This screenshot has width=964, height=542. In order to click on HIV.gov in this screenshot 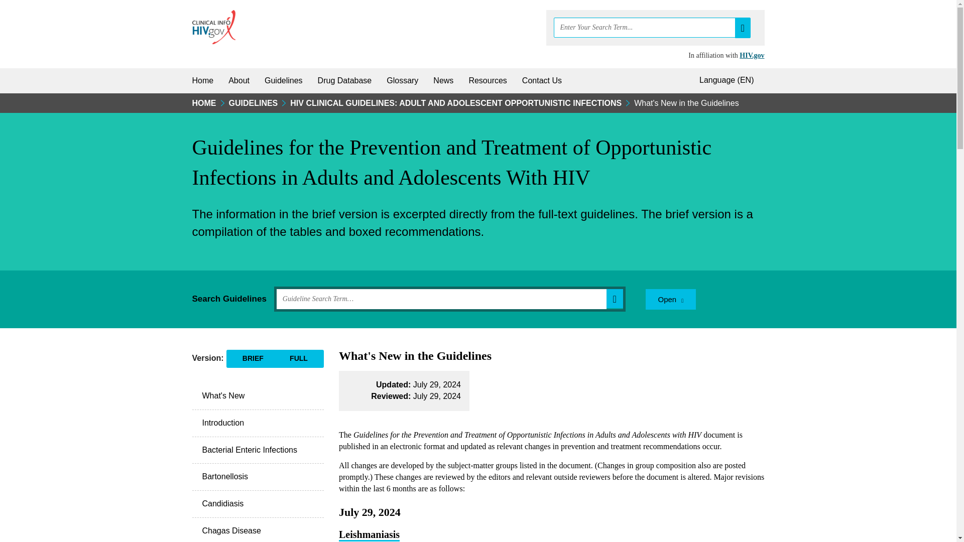, I will do `click(752, 55)`.